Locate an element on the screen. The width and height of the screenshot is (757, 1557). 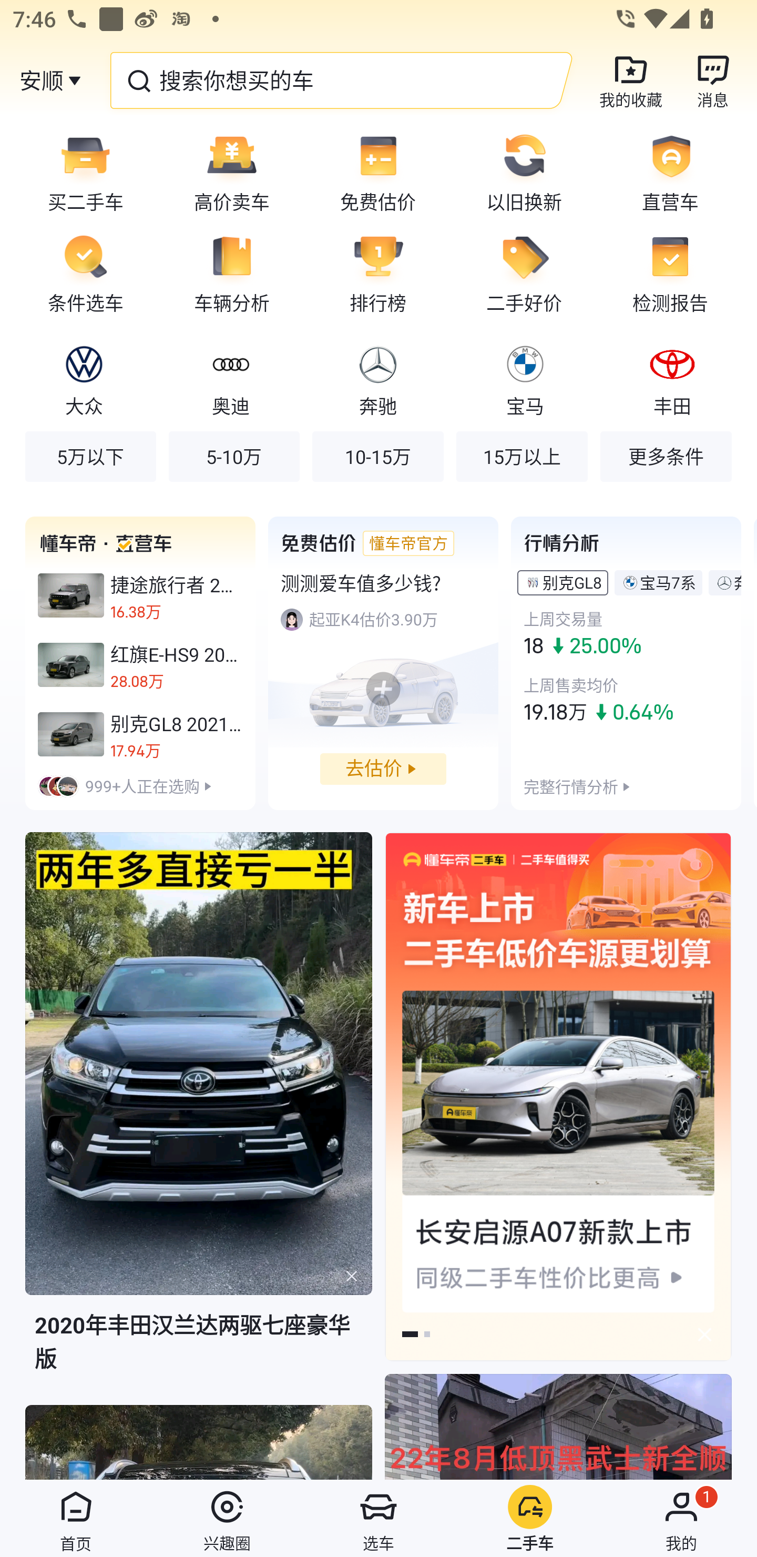
安顺 is located at coordinates (41, 80).